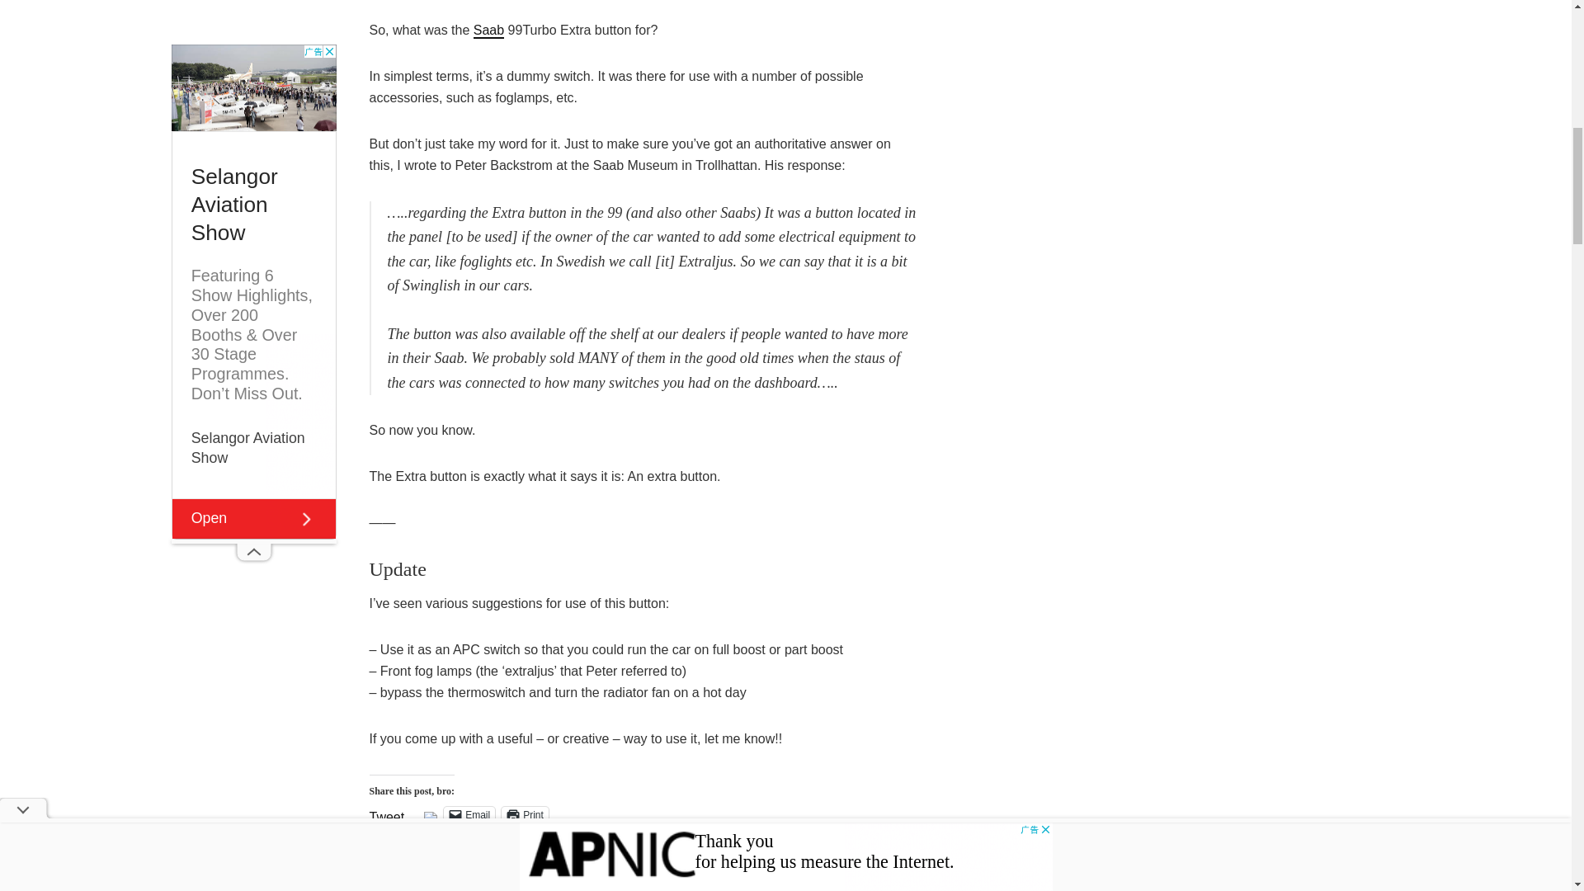  I want to click on Print, so click(525, 815).